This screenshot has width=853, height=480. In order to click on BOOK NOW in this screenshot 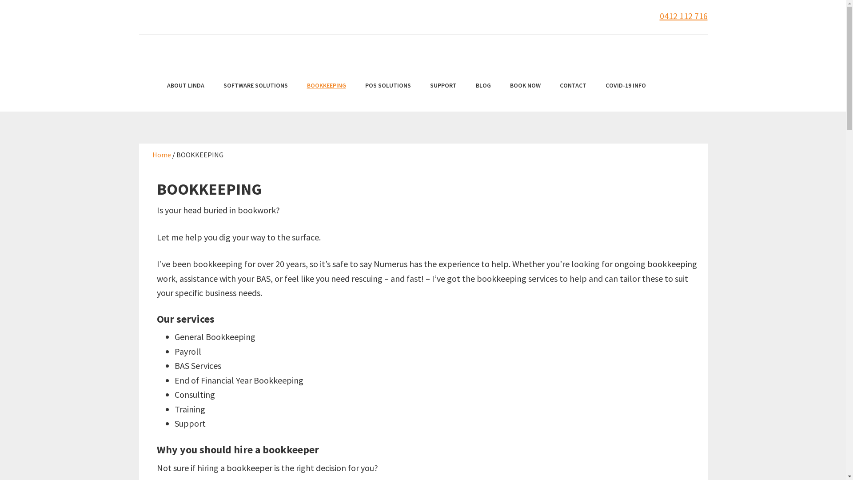, I will do `click(525, 85)`.